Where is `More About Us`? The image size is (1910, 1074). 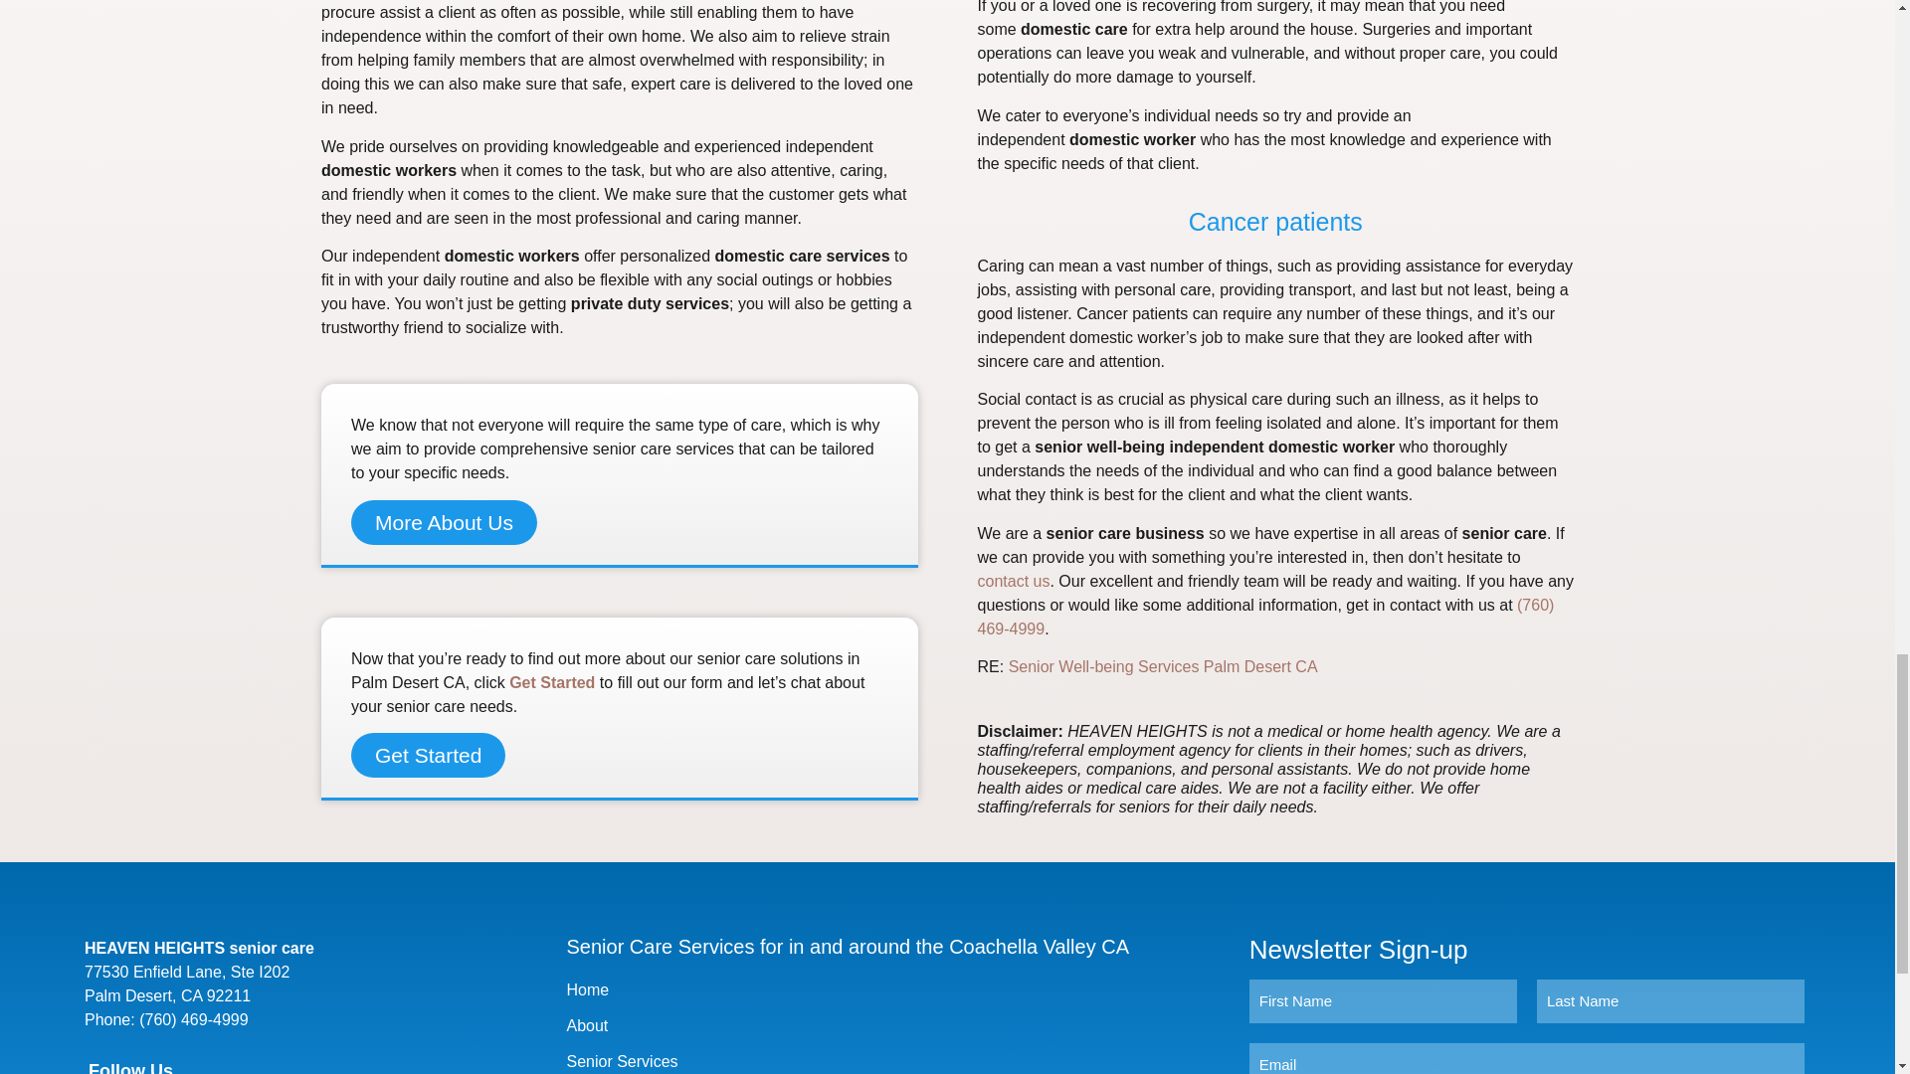 More About Us is located at coordinates (444, 522).